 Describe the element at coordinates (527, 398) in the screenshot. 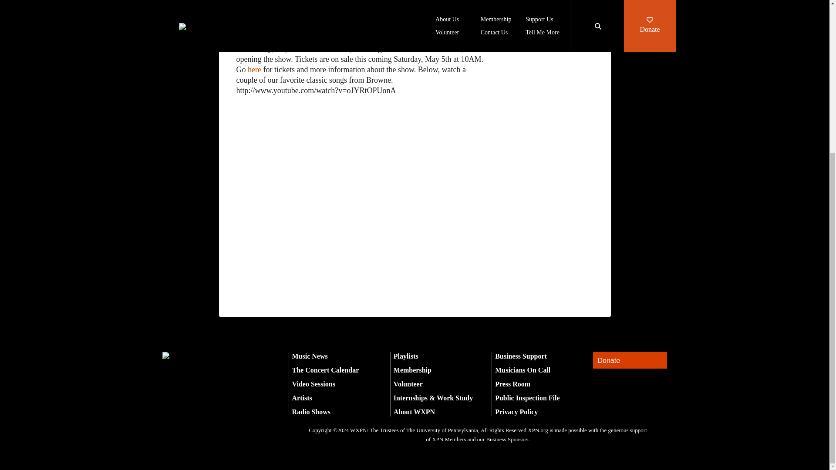

I see `Public Inspection File` at that location.